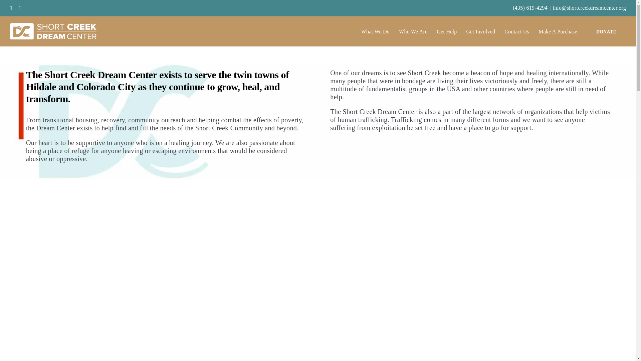 The image size is (641, 361). Describe the element at coordinates (480, 31) in the screenshot. I see `Get Involved` at that location.